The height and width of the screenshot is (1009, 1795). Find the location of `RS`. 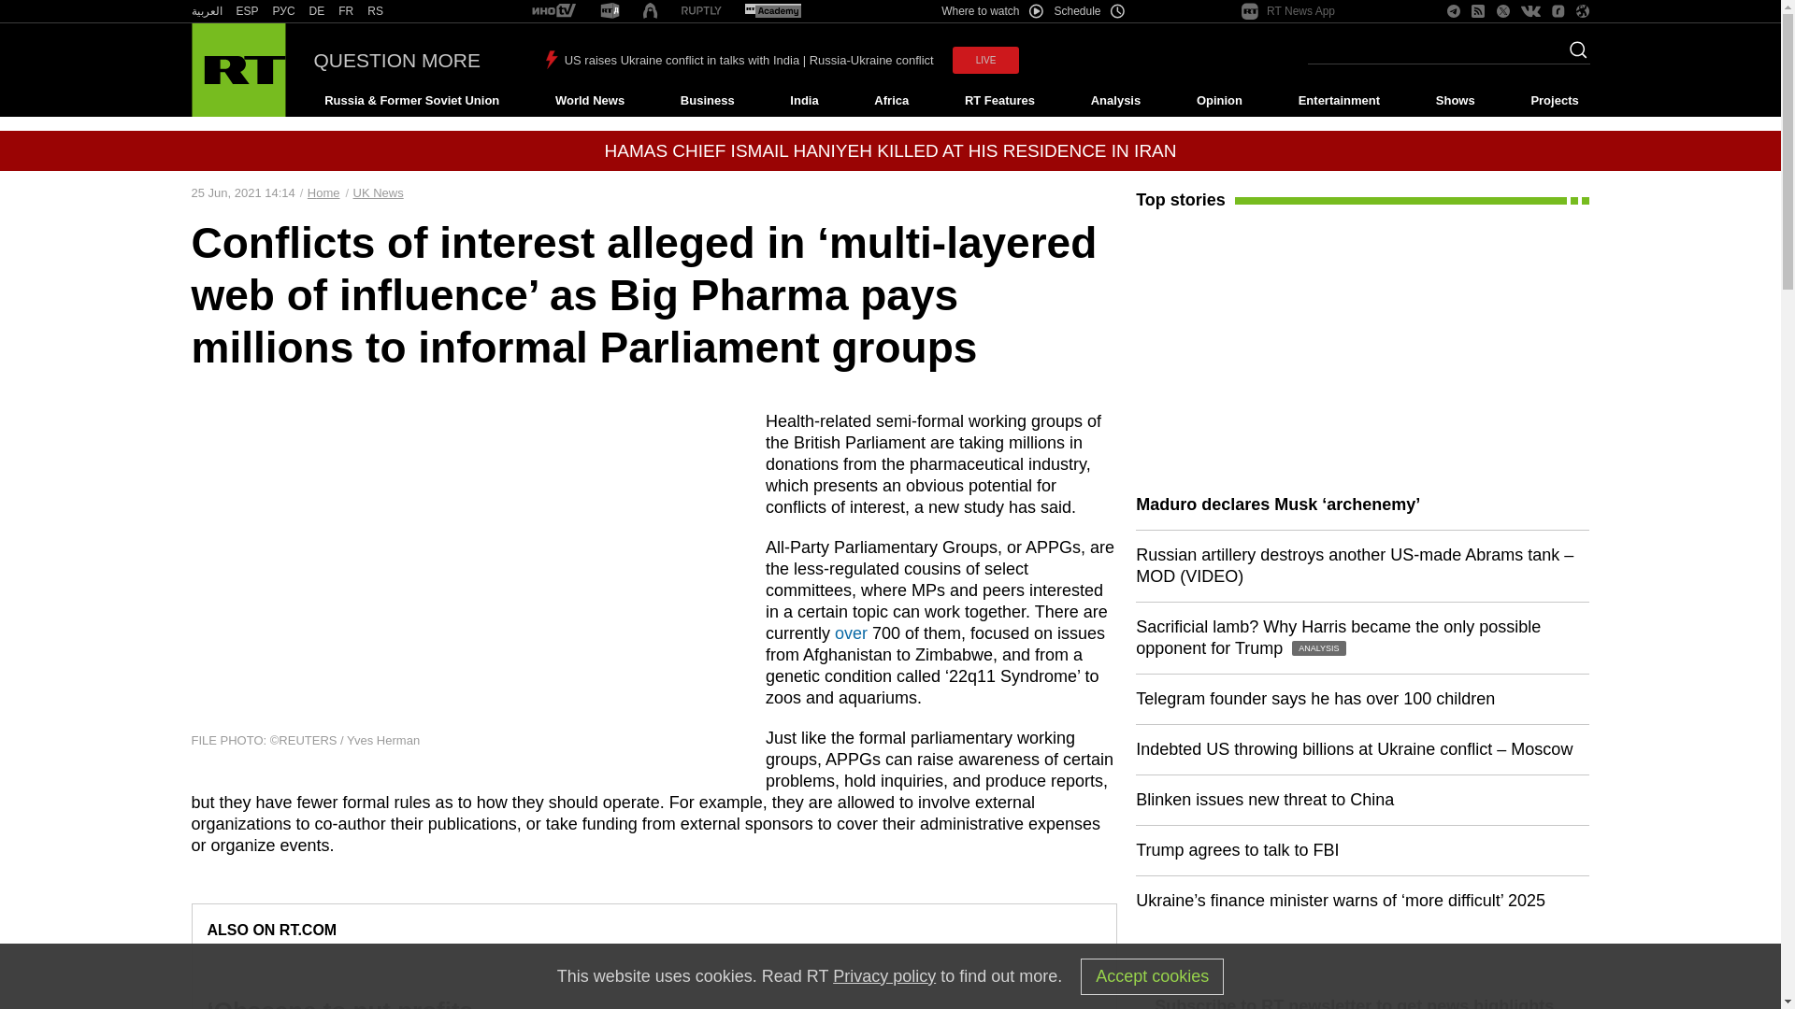

RS is located at coordinates (376, 11).